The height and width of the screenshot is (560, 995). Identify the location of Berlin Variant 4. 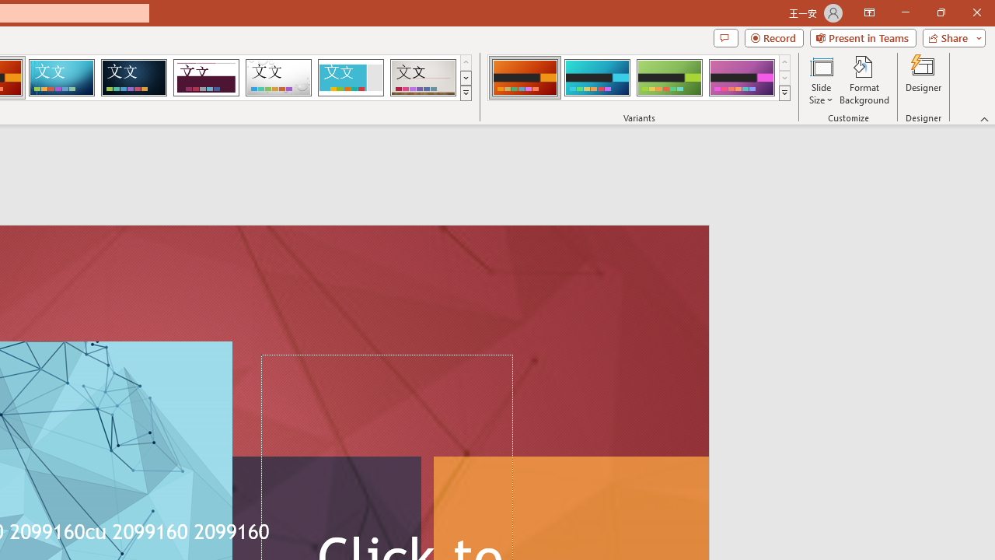
(742, 78).